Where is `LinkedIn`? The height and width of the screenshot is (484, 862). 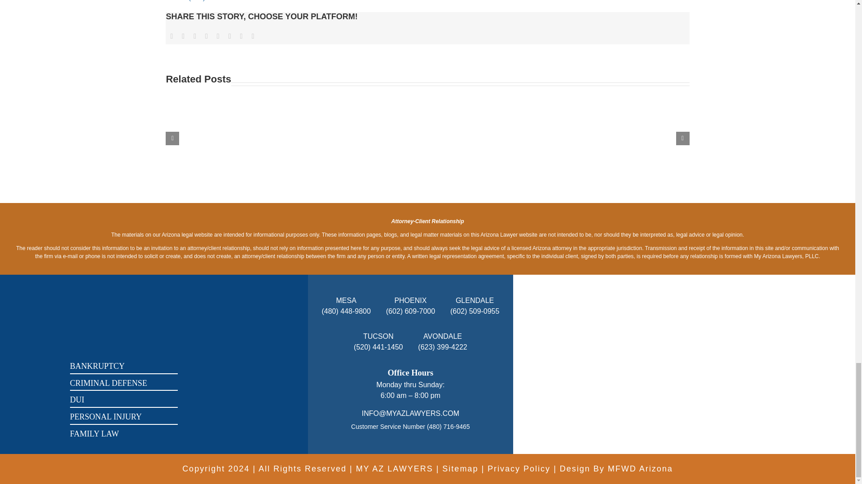
LinkedIn is located at coordinates (207, 36).